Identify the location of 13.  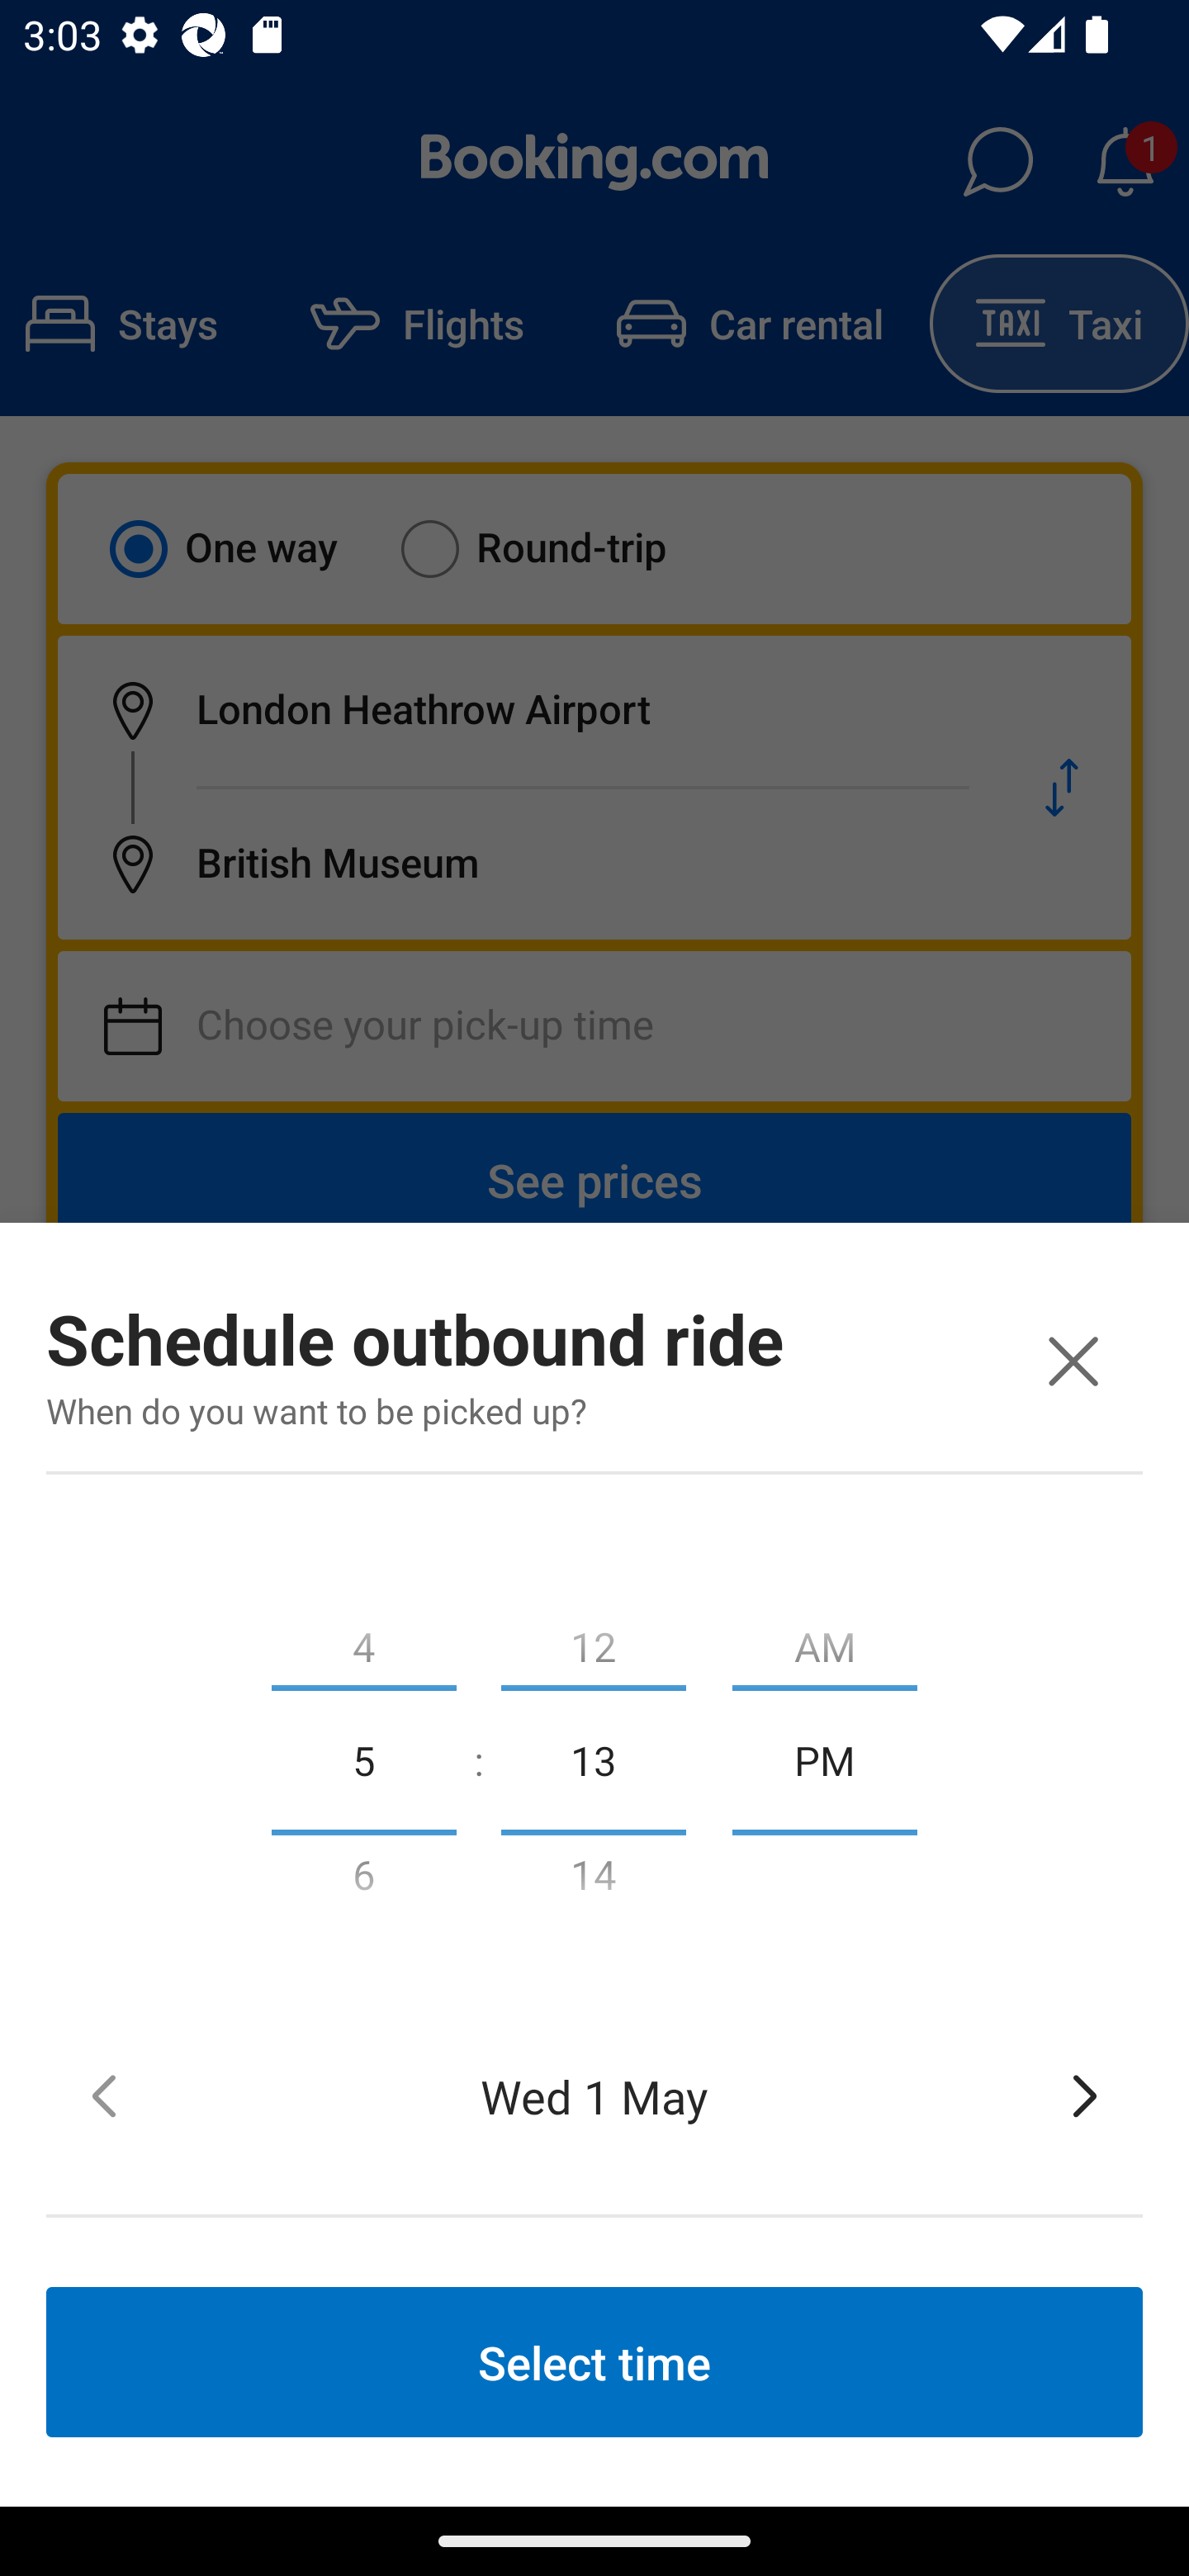
(593, 1759).